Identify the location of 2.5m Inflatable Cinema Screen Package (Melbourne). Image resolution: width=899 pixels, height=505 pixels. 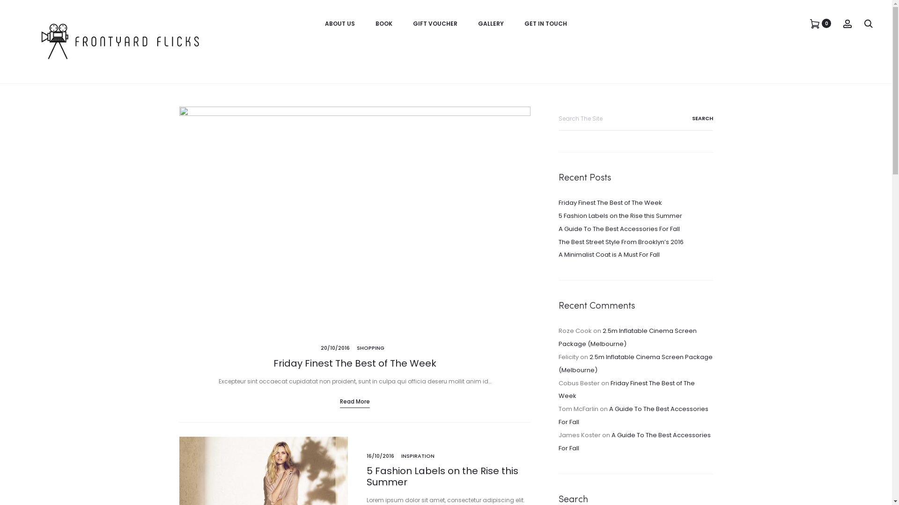
(627, 338).